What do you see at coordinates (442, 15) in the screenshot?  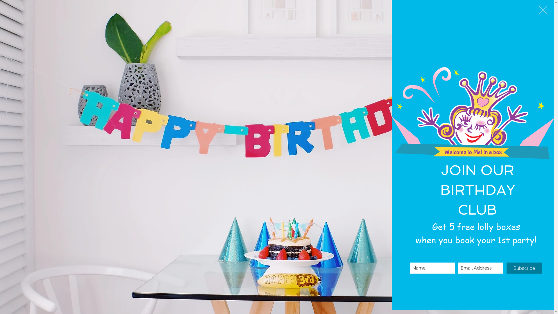 I see `Lolly Box` at bounding box center [442, 15].